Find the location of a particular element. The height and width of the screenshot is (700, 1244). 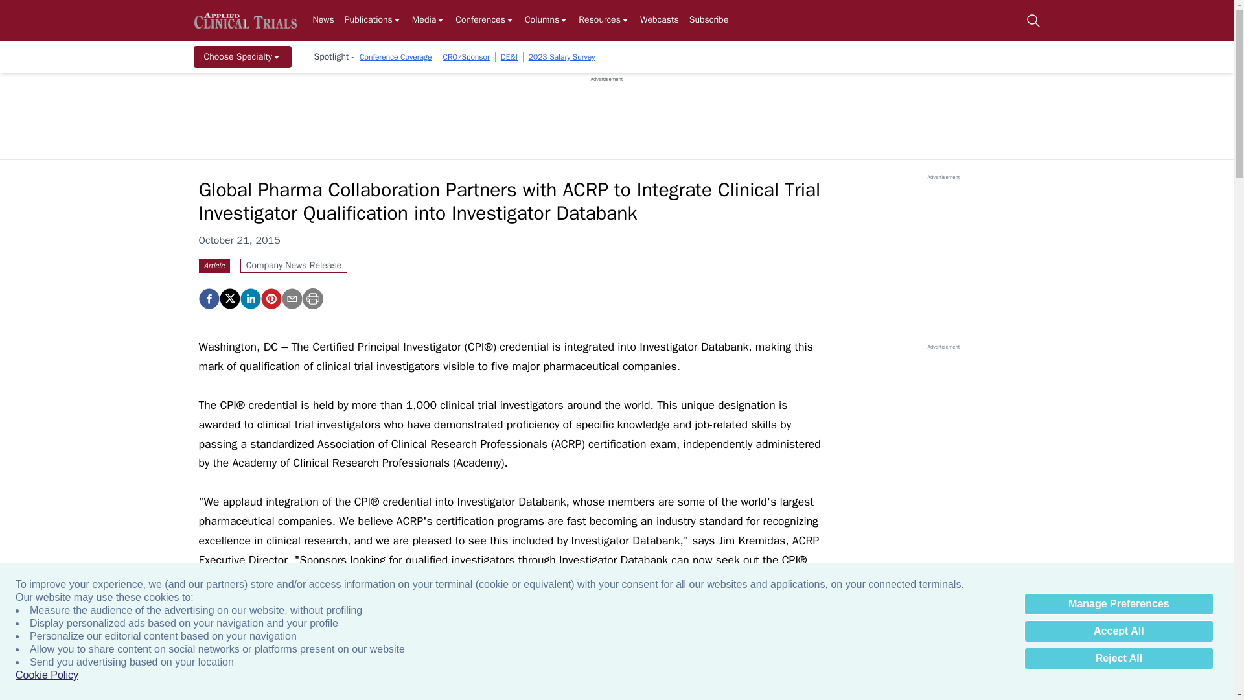

Manage Preferences is located at coordinates (1118, 604).